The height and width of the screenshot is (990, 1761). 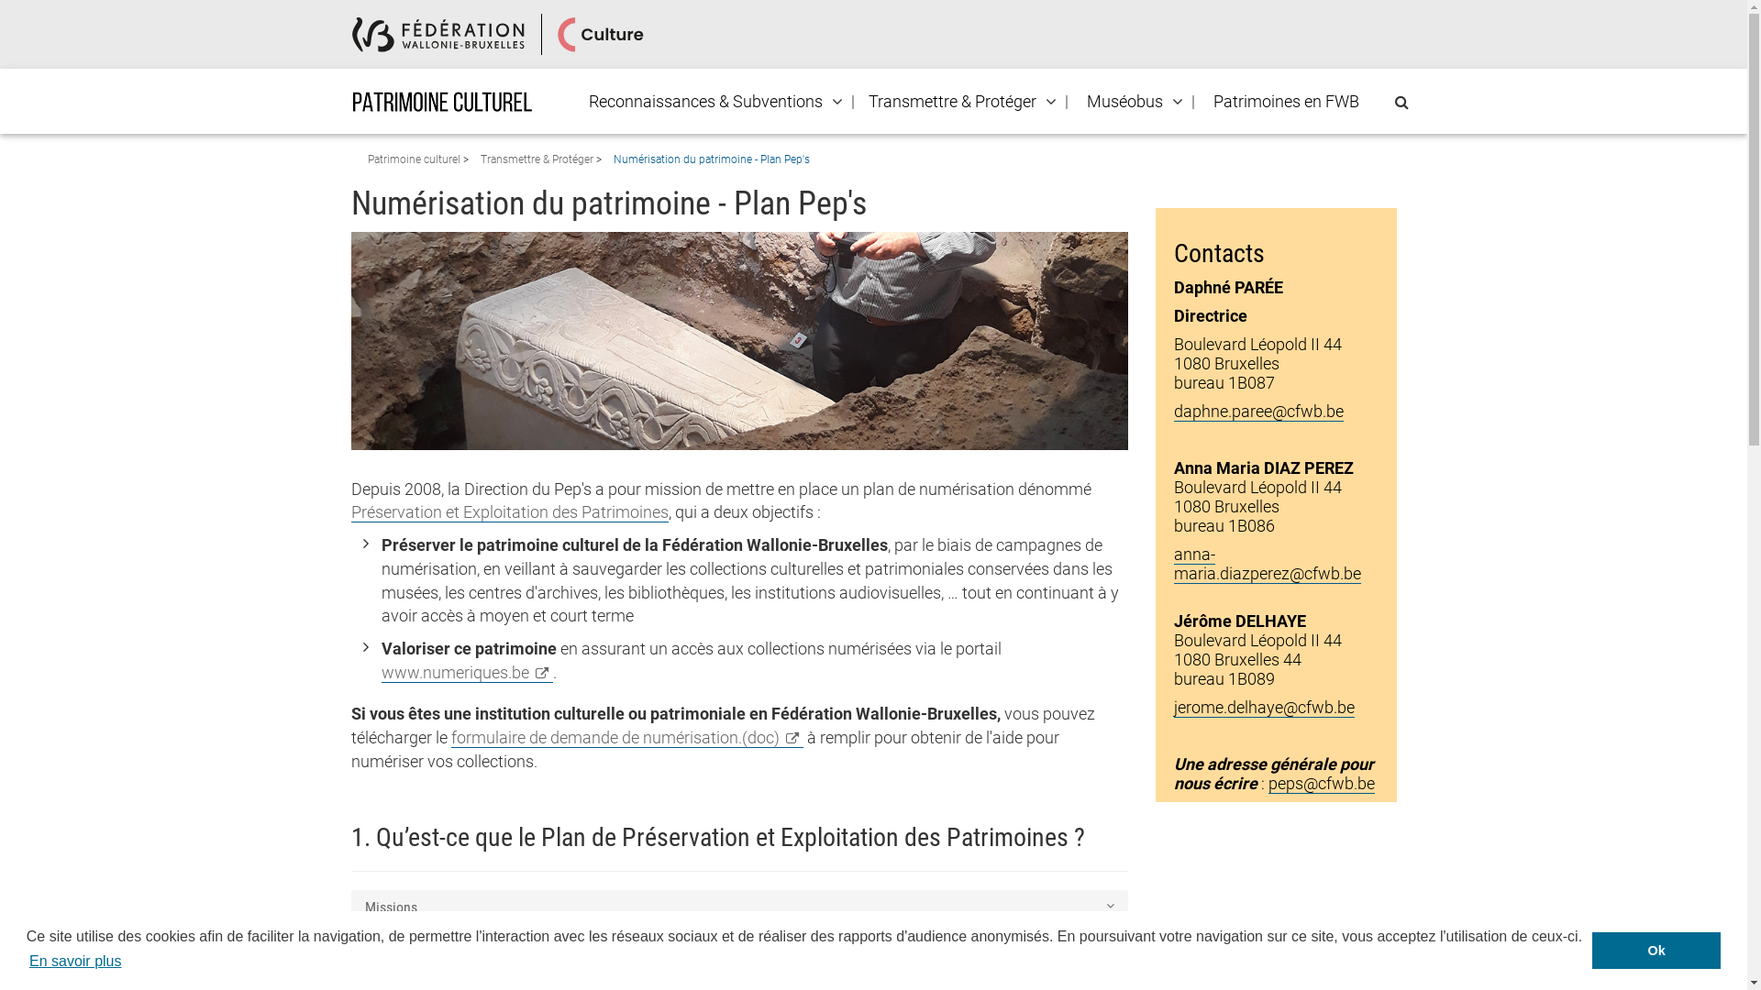 What do you see at coordinates (1656, 951) in the screenshot?
I see `Ok` at bounding box center [1656, 951].